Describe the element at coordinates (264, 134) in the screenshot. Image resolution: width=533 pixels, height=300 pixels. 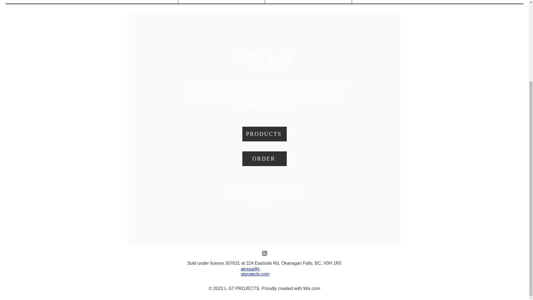
I see `PRODUCTS` at that location.